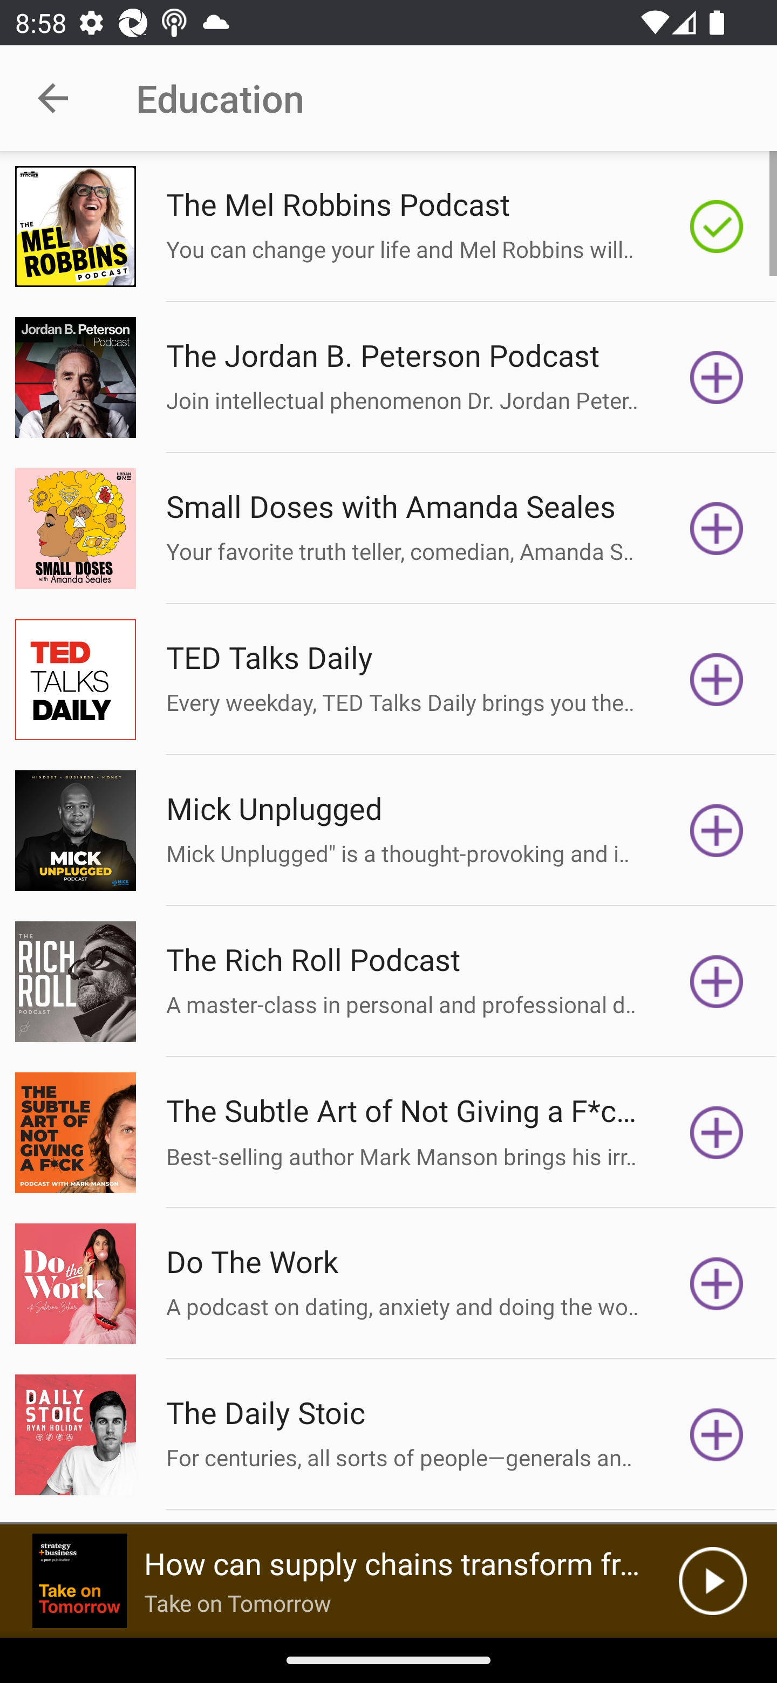  What do you see at coordinates (717, 227) in the screenshot?
I see `Subscribed` at bounding box center [717, 227].